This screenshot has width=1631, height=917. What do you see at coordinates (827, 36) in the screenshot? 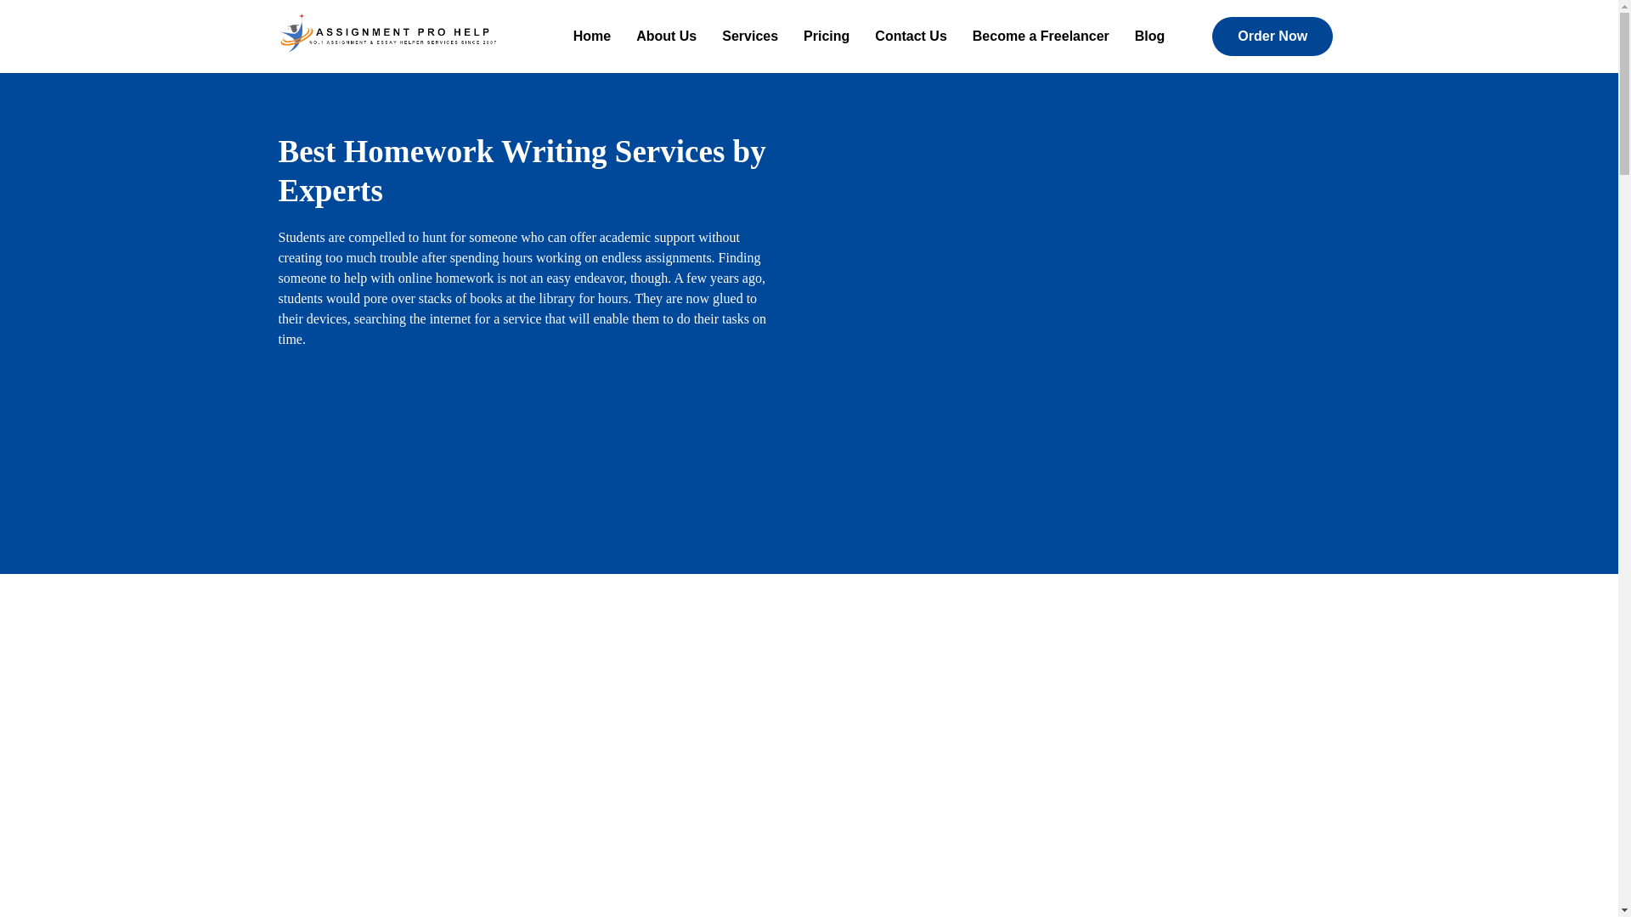
I see `Pricing` at bounding box center [827, 36].